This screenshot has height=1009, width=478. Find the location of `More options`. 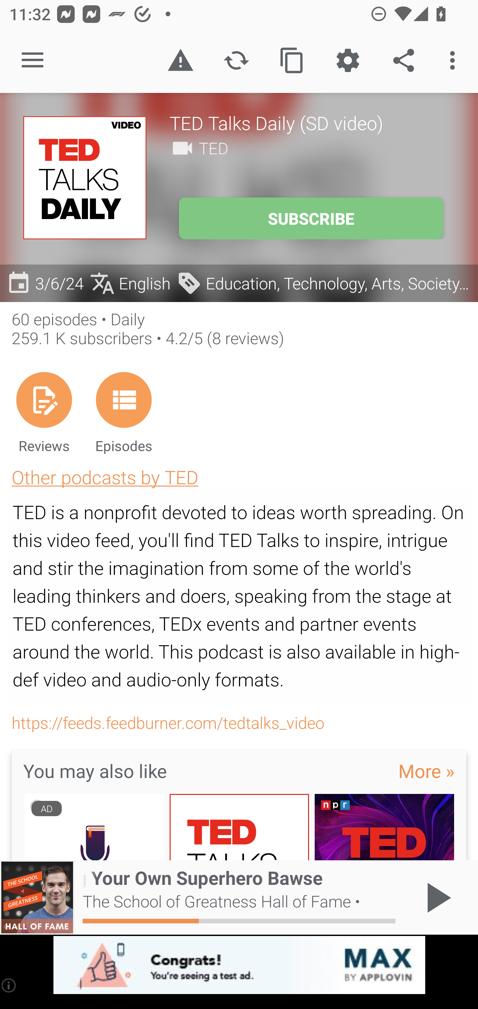

More options is located at coordinates (455, 60).